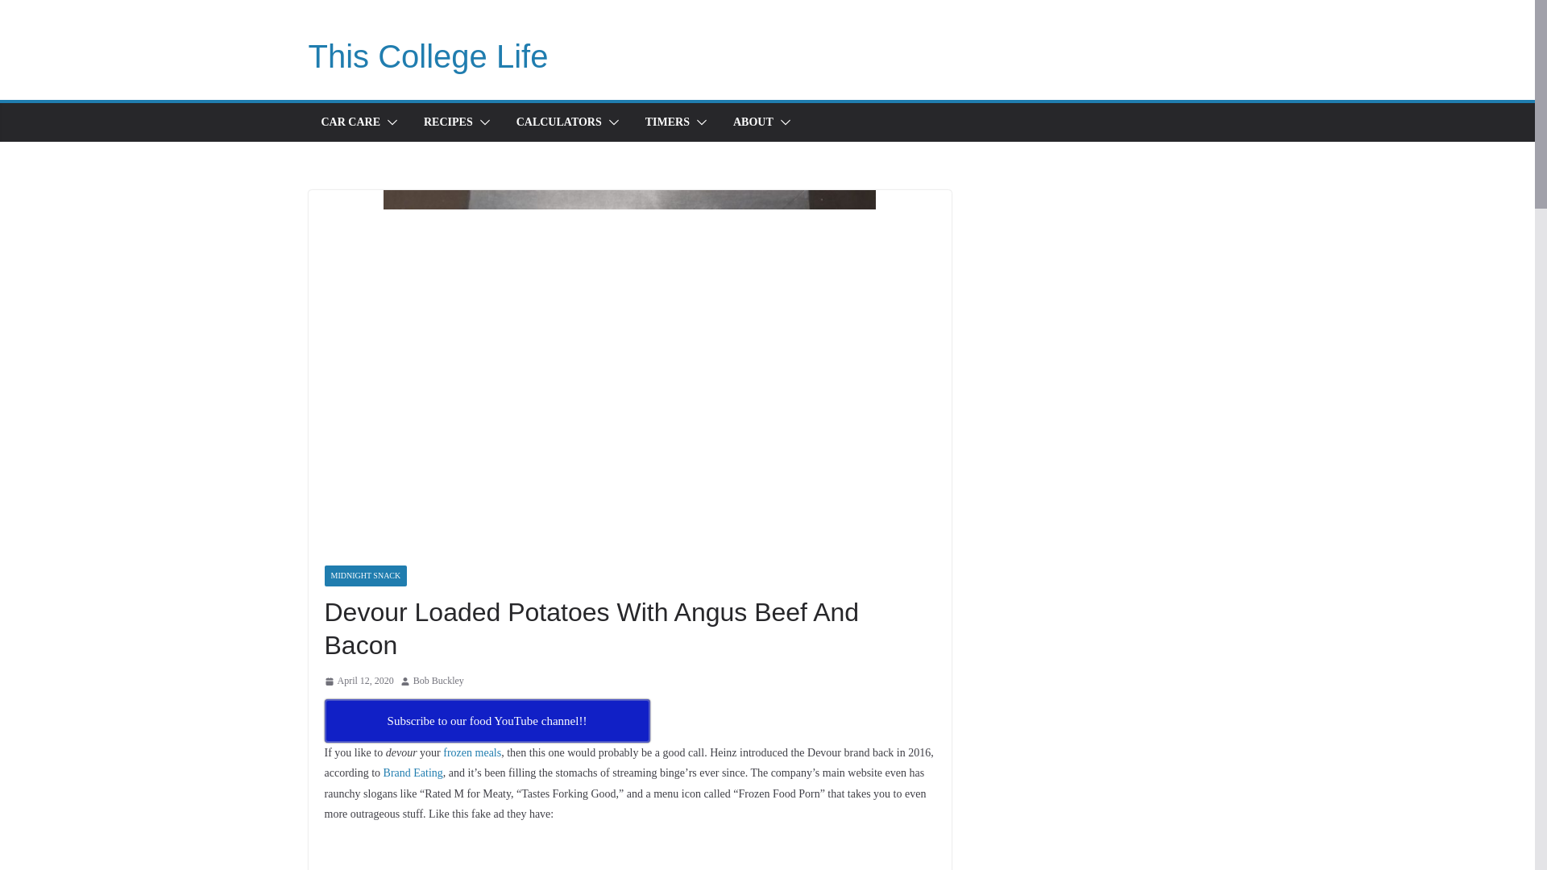 This screenshot has width=1547, height=870. What do you see at coordinates (448, 122) in the screenshot?
I see `RECIPES` at bounding box center [448, 122].